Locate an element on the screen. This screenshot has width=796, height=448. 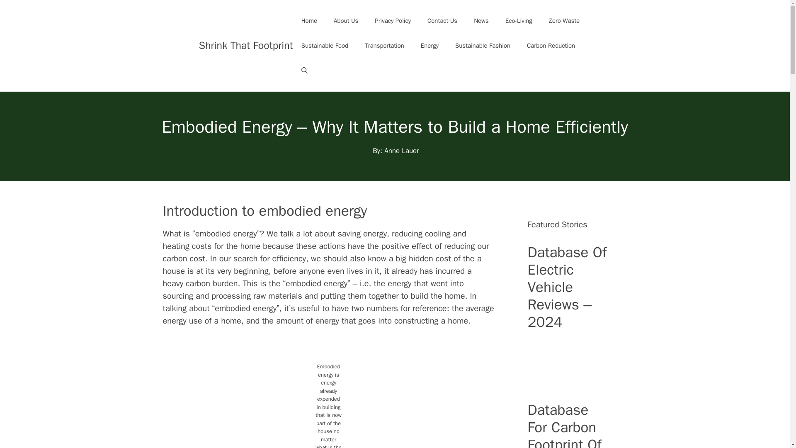
Contact Us is located at coordinates (442, 21).